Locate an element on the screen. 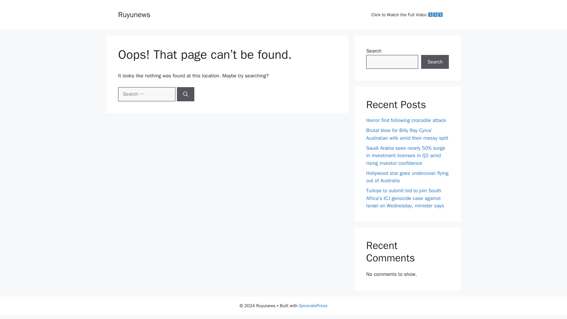 Image resolution: width=567 pixels, height=319 pixels. Click to Watch the Full Video is located at coordinates (407, 15).